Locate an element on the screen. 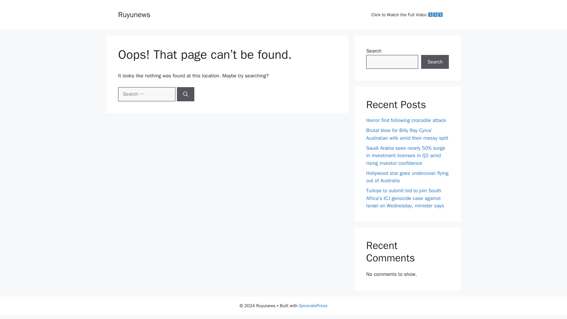 Image resolution: width=567 pixels, height=319 pixels. Click to Watch the Full Video is located at coordinates (407, 15).